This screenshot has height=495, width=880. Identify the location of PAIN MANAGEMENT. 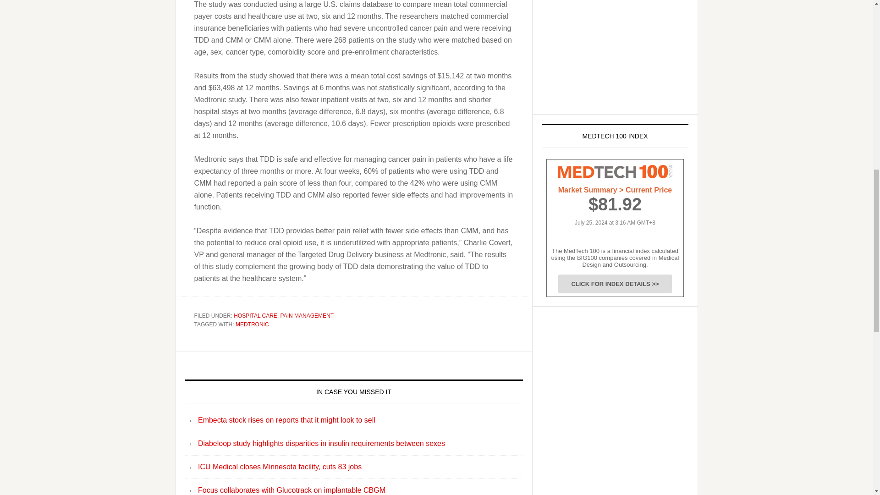
(307, 315).